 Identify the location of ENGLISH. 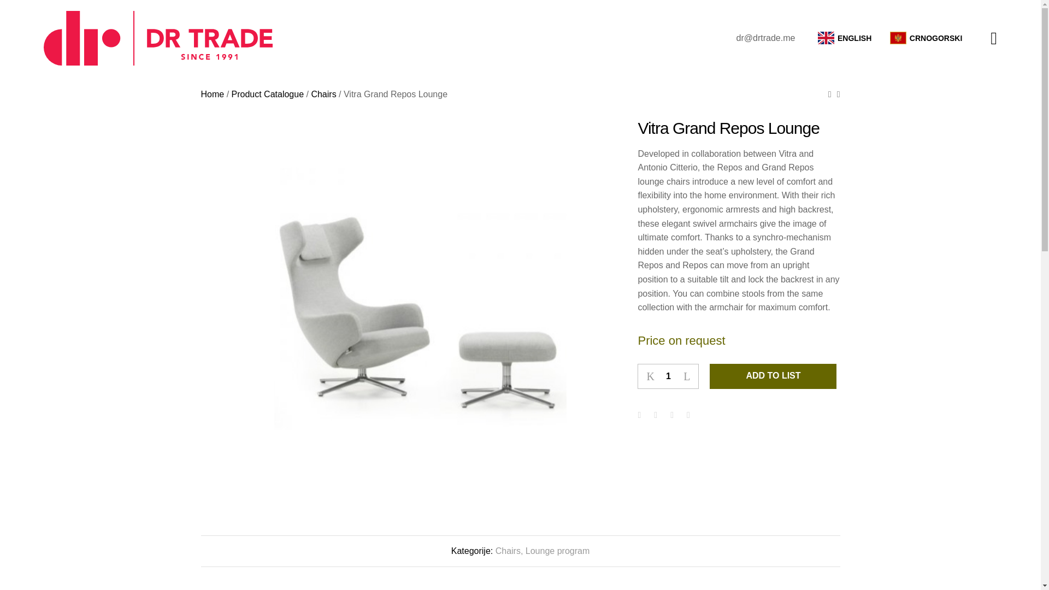
(845, 38).